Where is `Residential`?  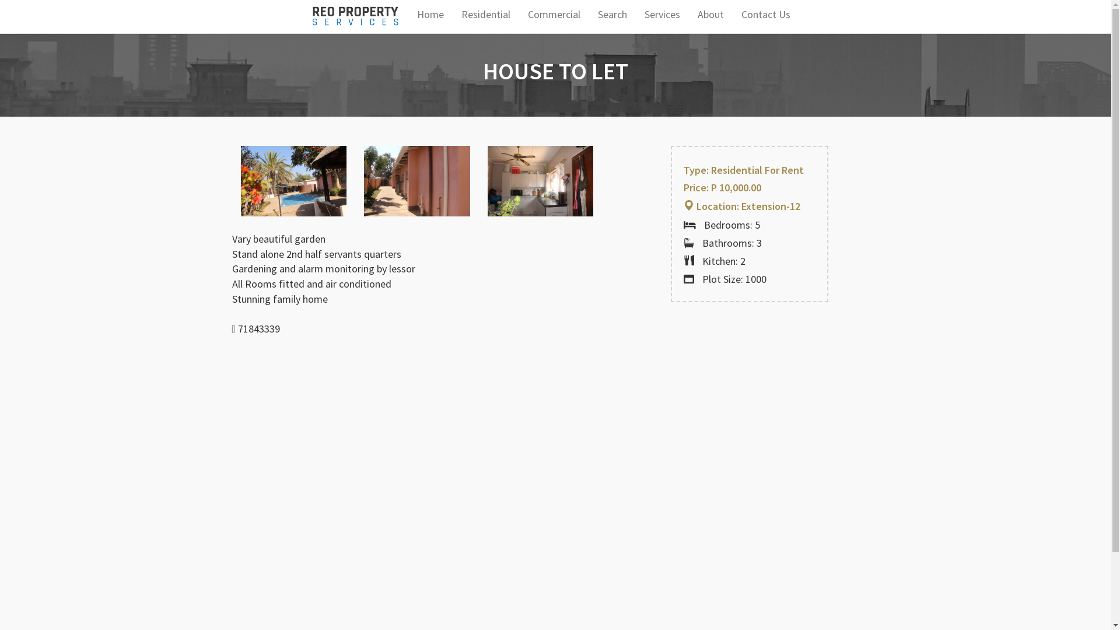
Residential is located at coordinates (486, 15).